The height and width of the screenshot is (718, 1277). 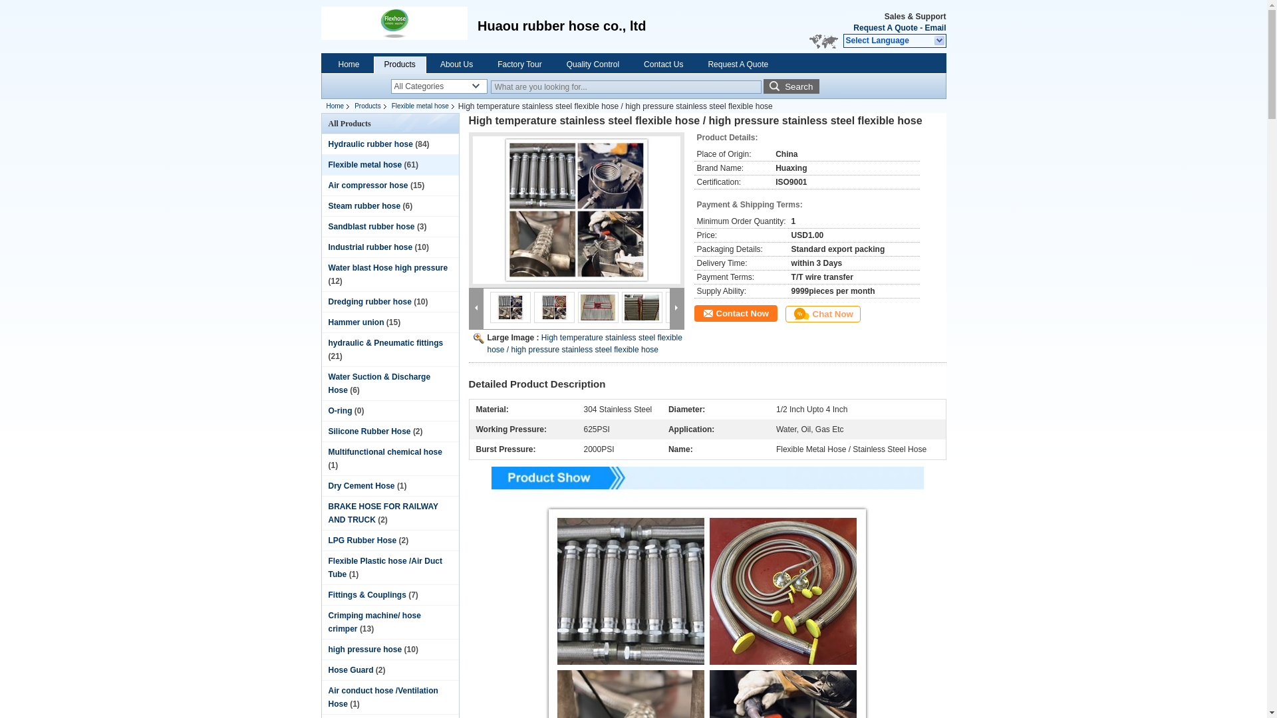 I want to click on Factory Tour, so click(x=519, y=64).